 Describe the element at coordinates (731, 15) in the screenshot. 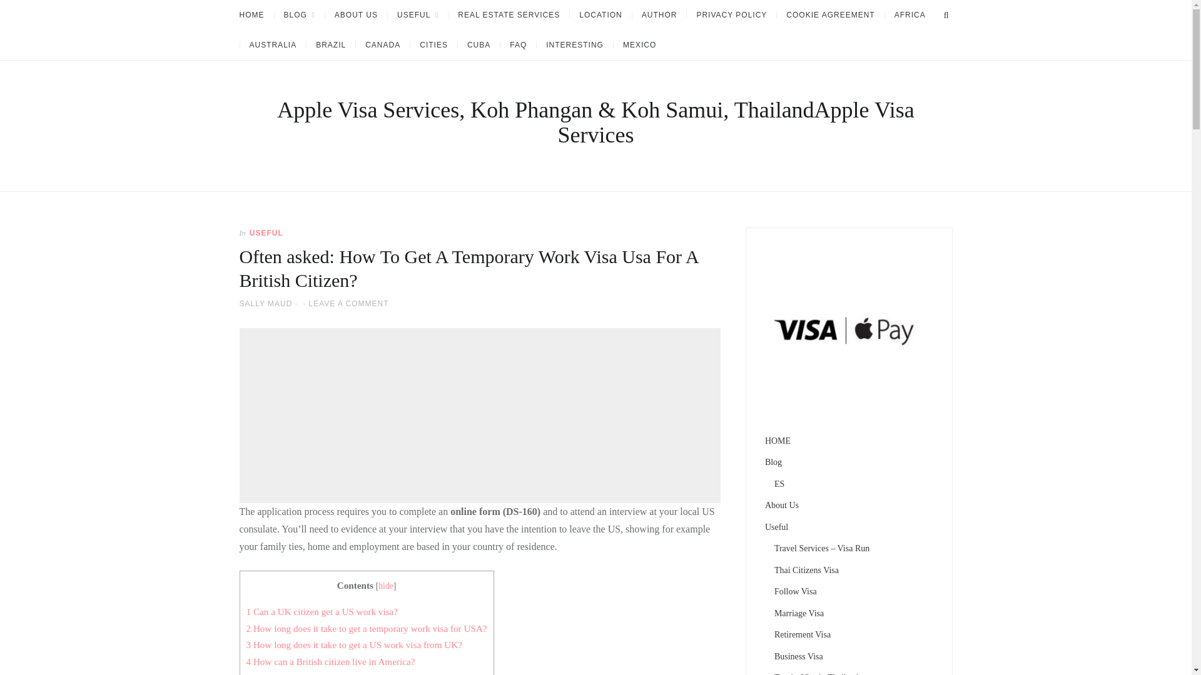

I see `PRIVACY POLICY` at that location.